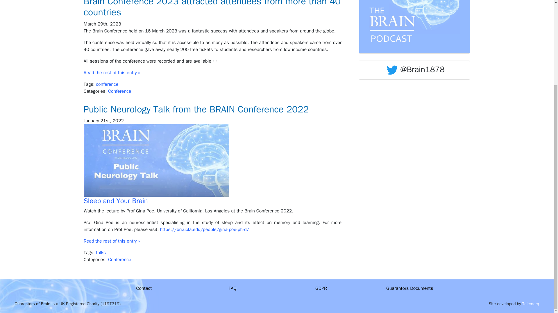  What do you see at coordinates (233, 288) in the screenshot?
I see `FAQ` at bounding box center [233, 288].